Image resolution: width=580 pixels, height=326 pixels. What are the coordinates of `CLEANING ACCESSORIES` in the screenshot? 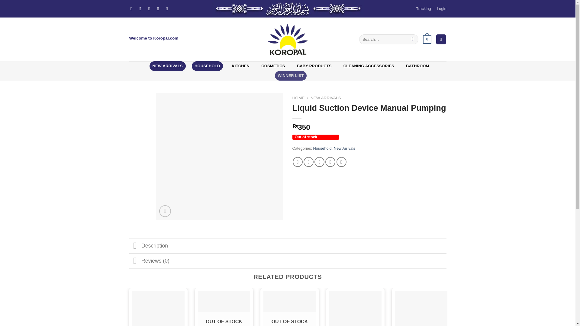 It's located at (369, 66).